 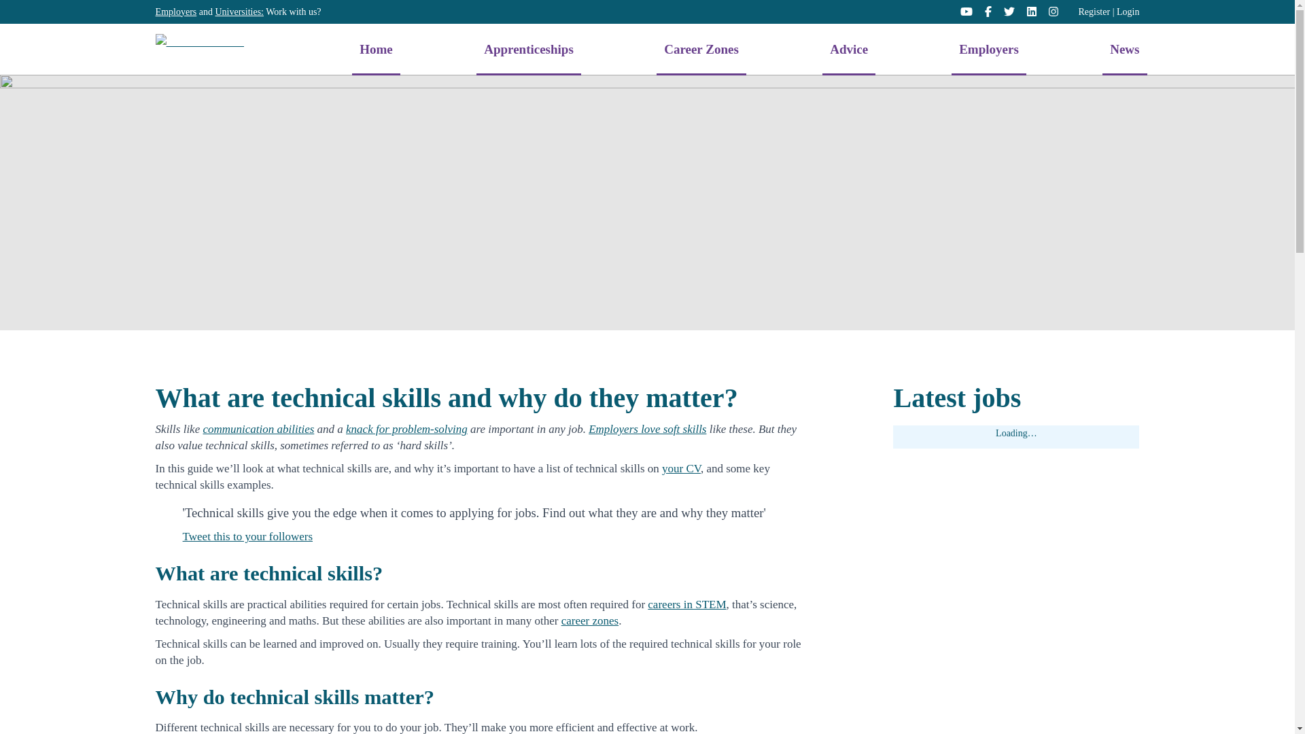 I want to click on Advice, so click(x=848, y=49).